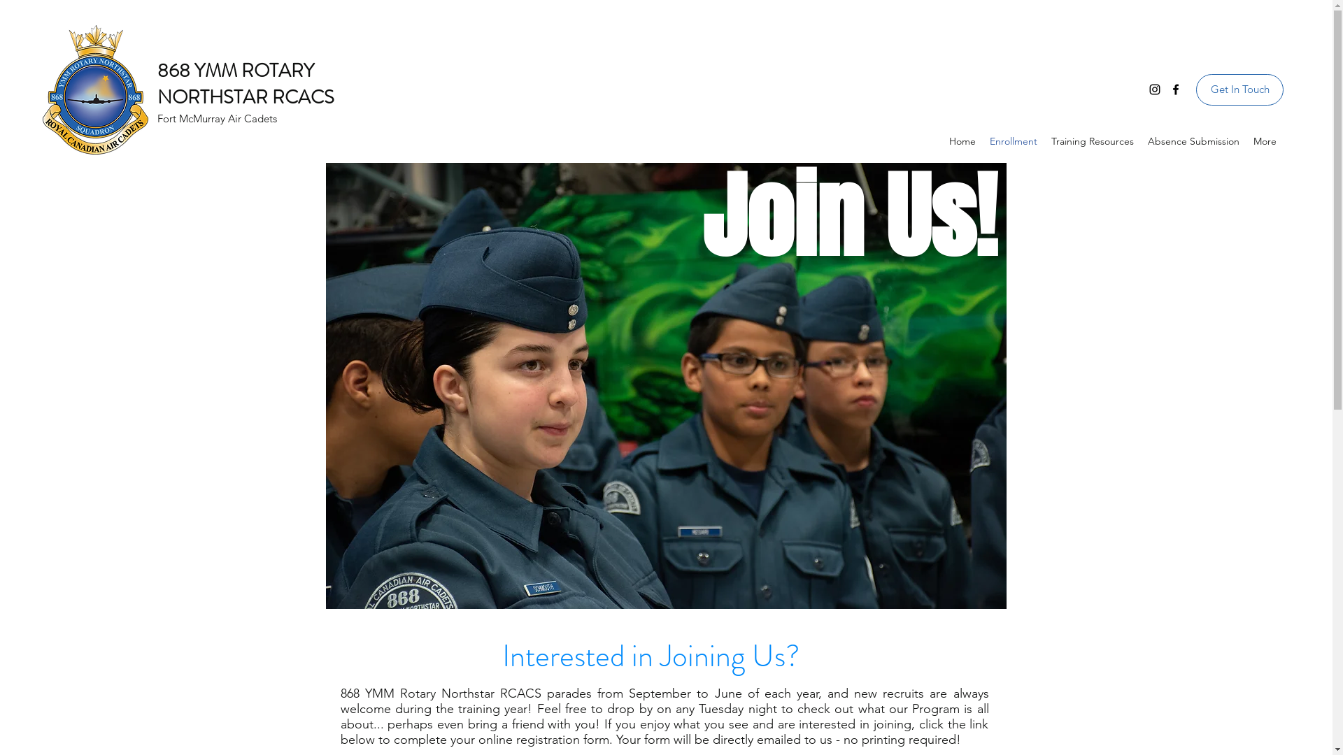  What do you see at coordinates (246, 84) in the screenshot?
I see `868 YMM ROTARY NORTHSTAR RCACS` at bounding box center [246, 84].